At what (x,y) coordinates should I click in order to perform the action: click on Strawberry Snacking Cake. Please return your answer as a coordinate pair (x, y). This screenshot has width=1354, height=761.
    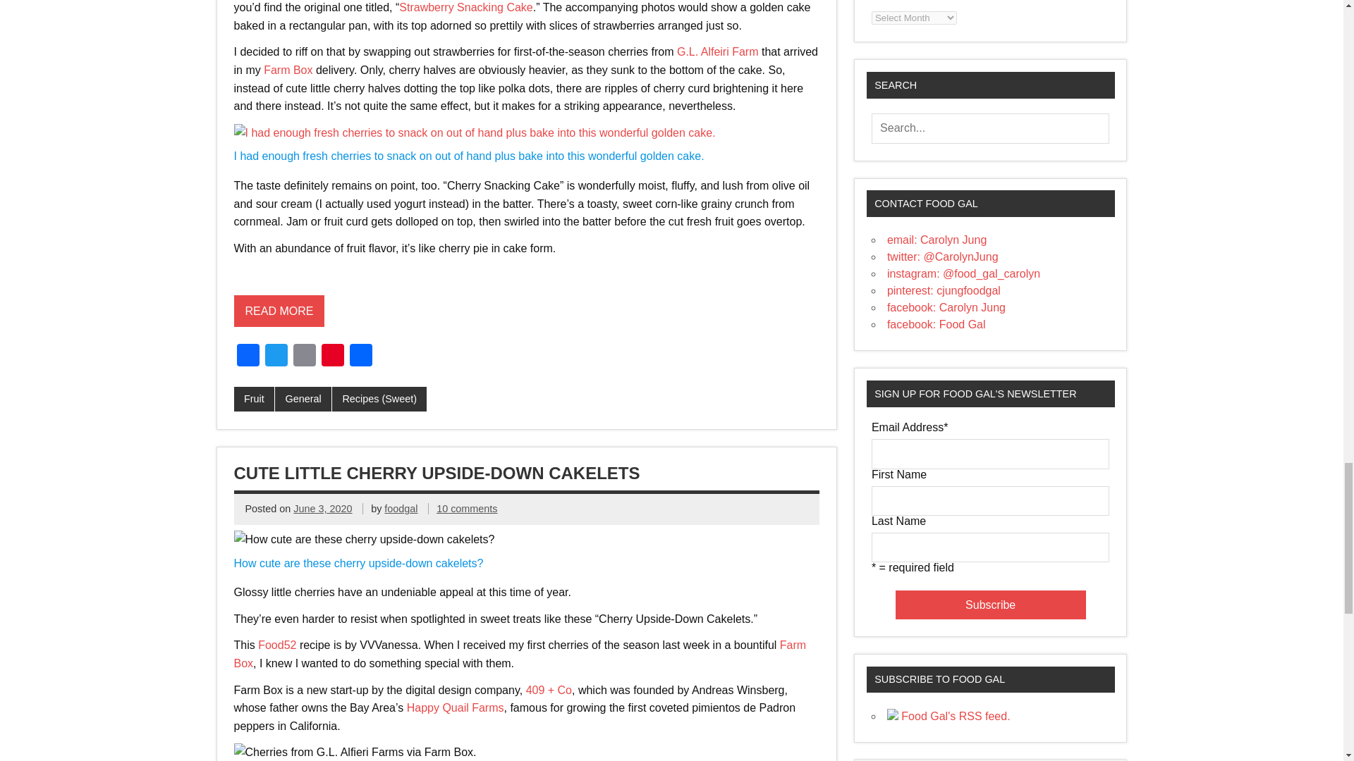
    Looking at the image, I should click on (465, 7).